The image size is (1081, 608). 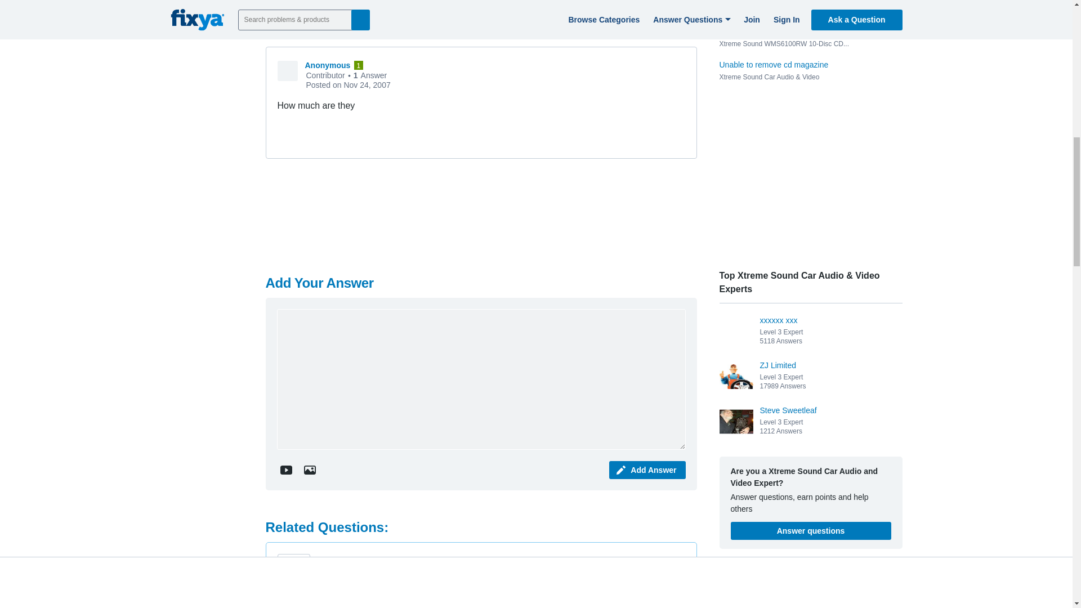 I want to click on Add Answer, so click(x=647, y=470).